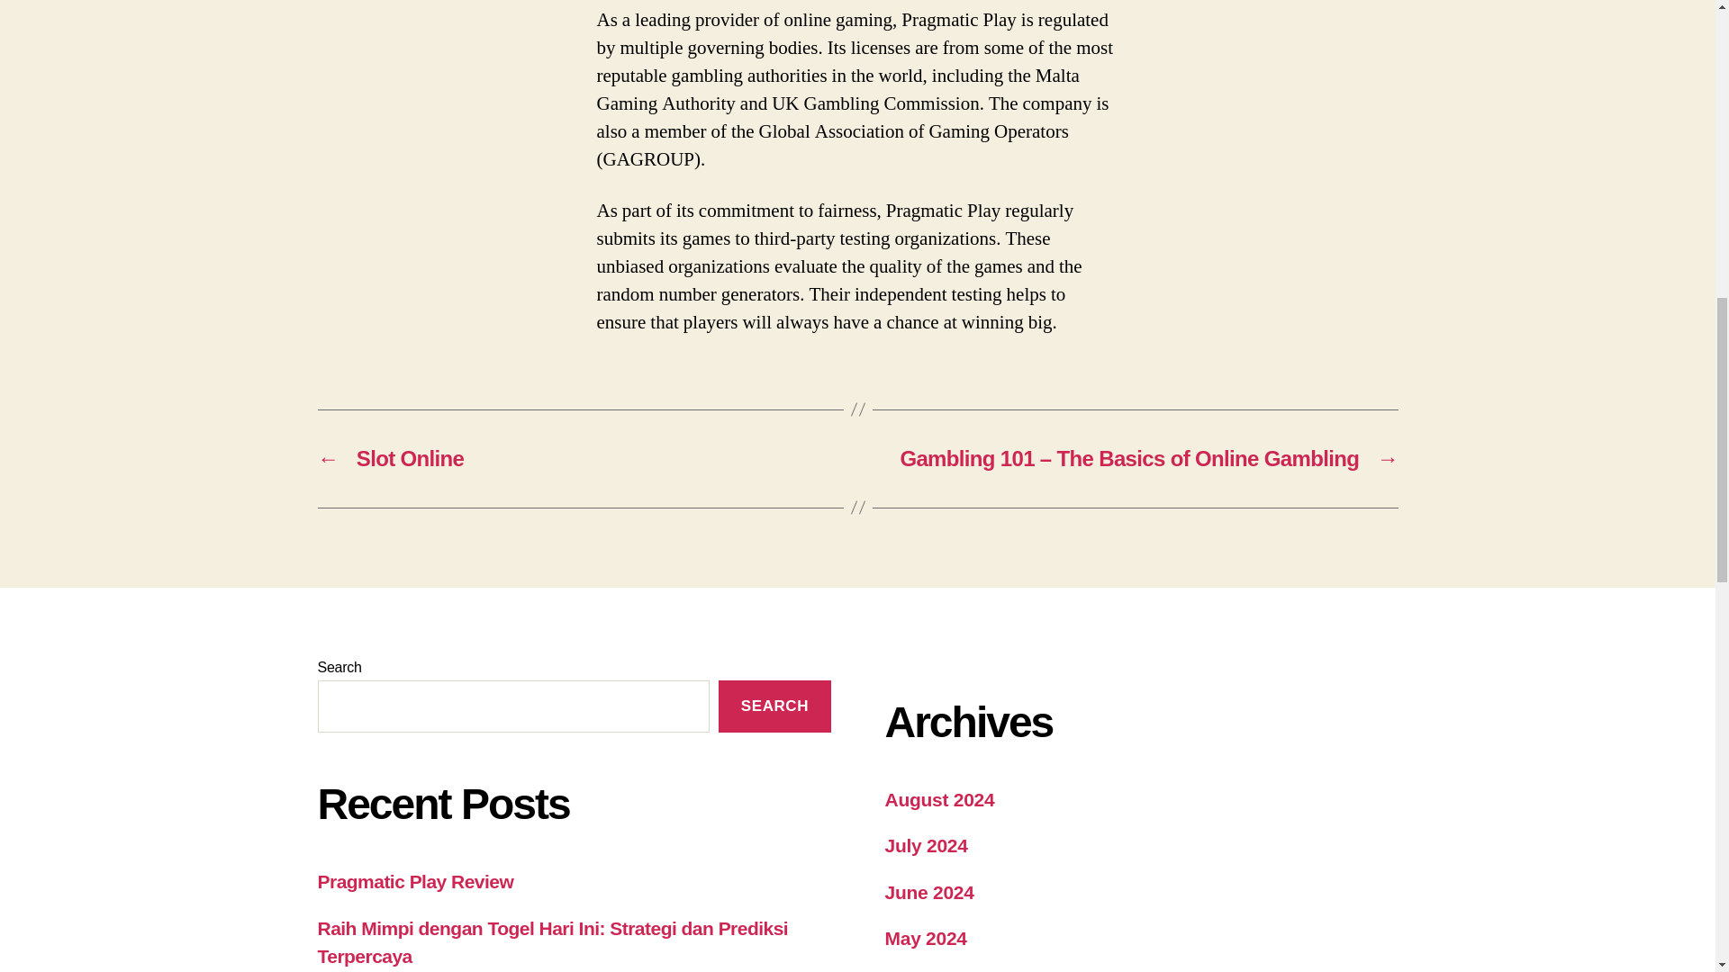  What do you see at coordinates (774, 707) in the screenshot?
I see `SEARCH` at bounding box center [774, 707].